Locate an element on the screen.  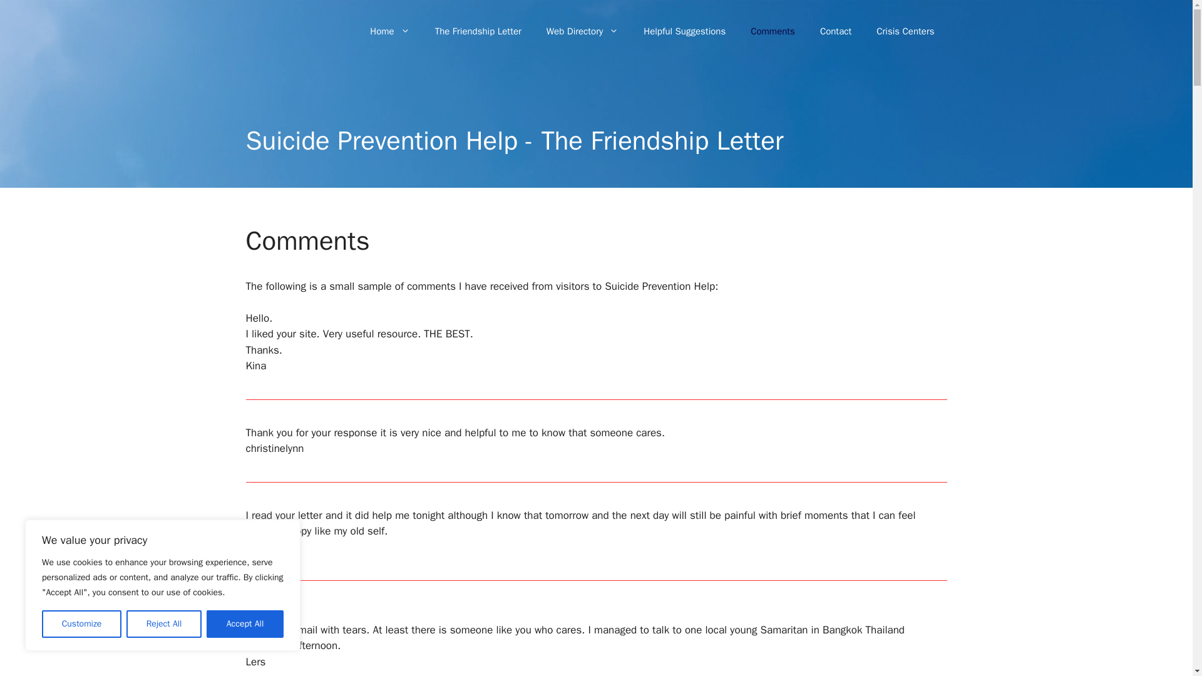
Web Directory is located at coordinates (582, 31).